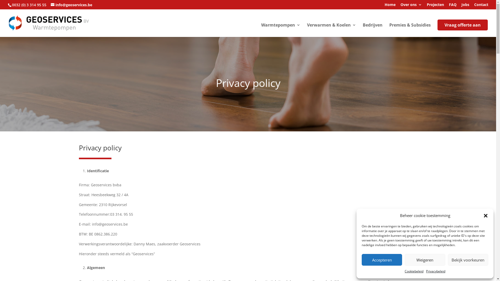 The image size is (500, 281). I want to click on info@geoservices.be, so click(71, 5).